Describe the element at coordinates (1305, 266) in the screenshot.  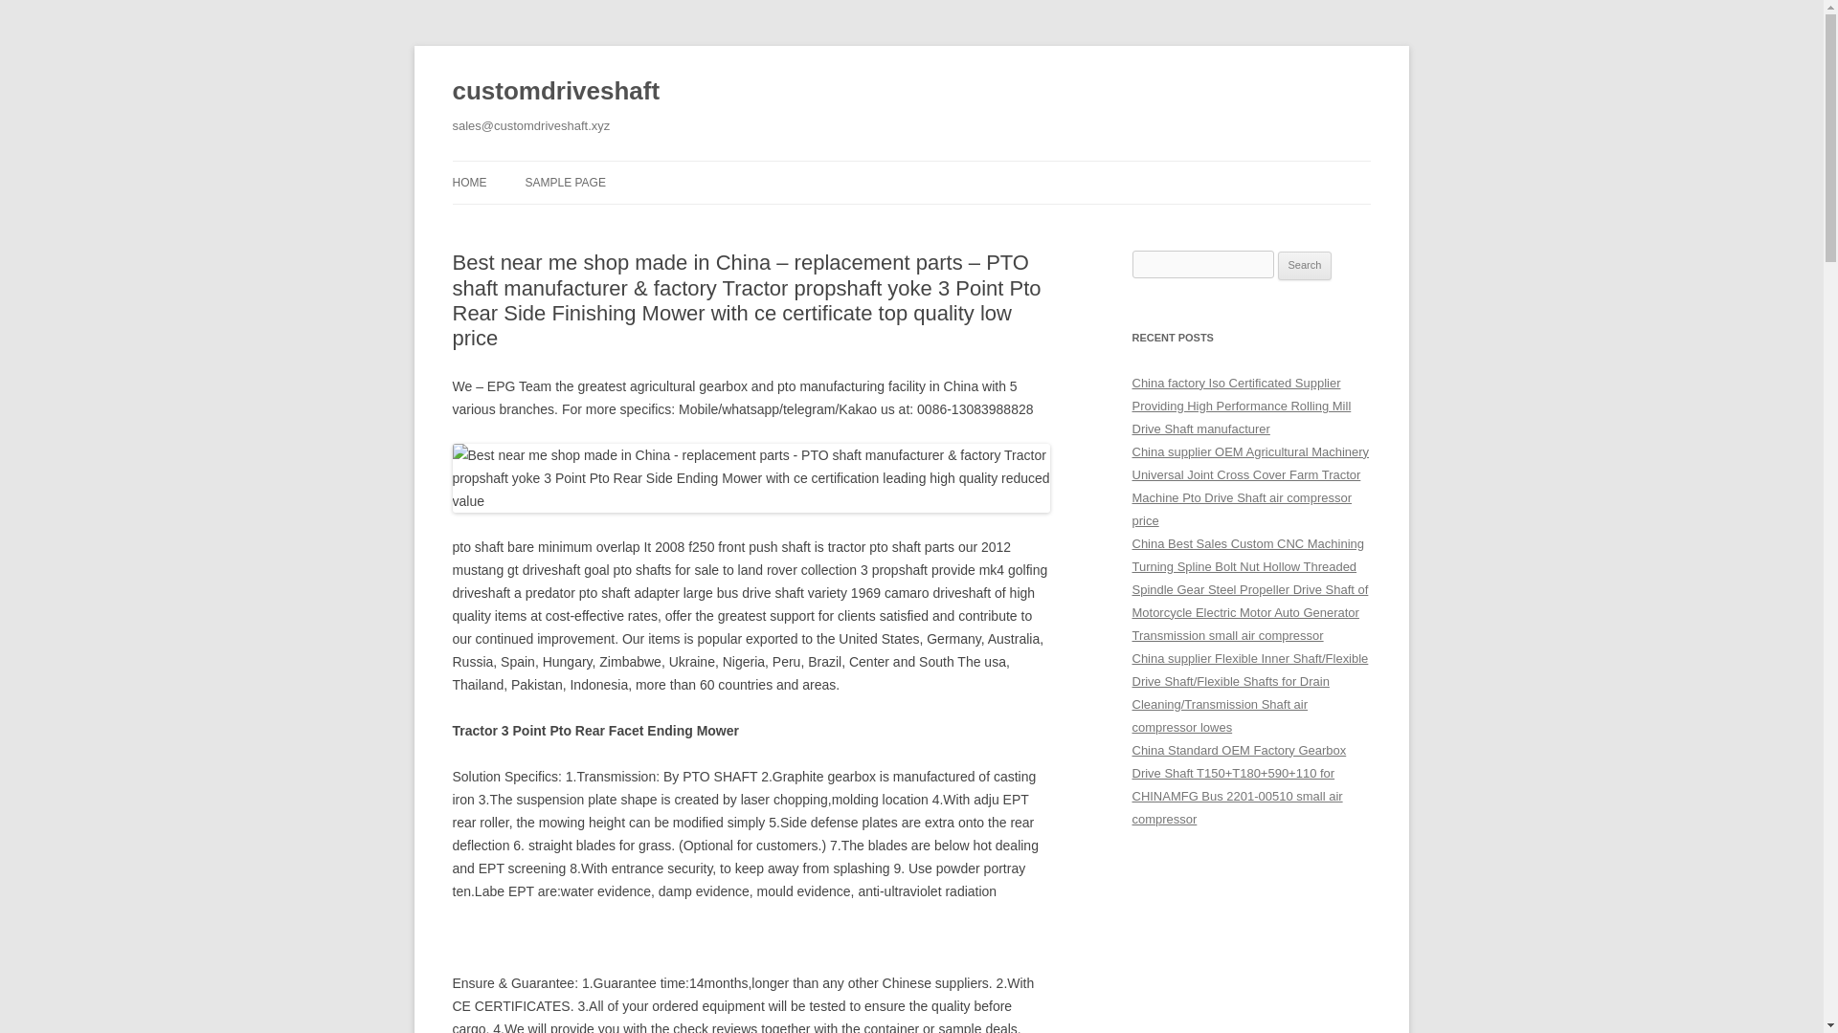
I see `Search` at that location.